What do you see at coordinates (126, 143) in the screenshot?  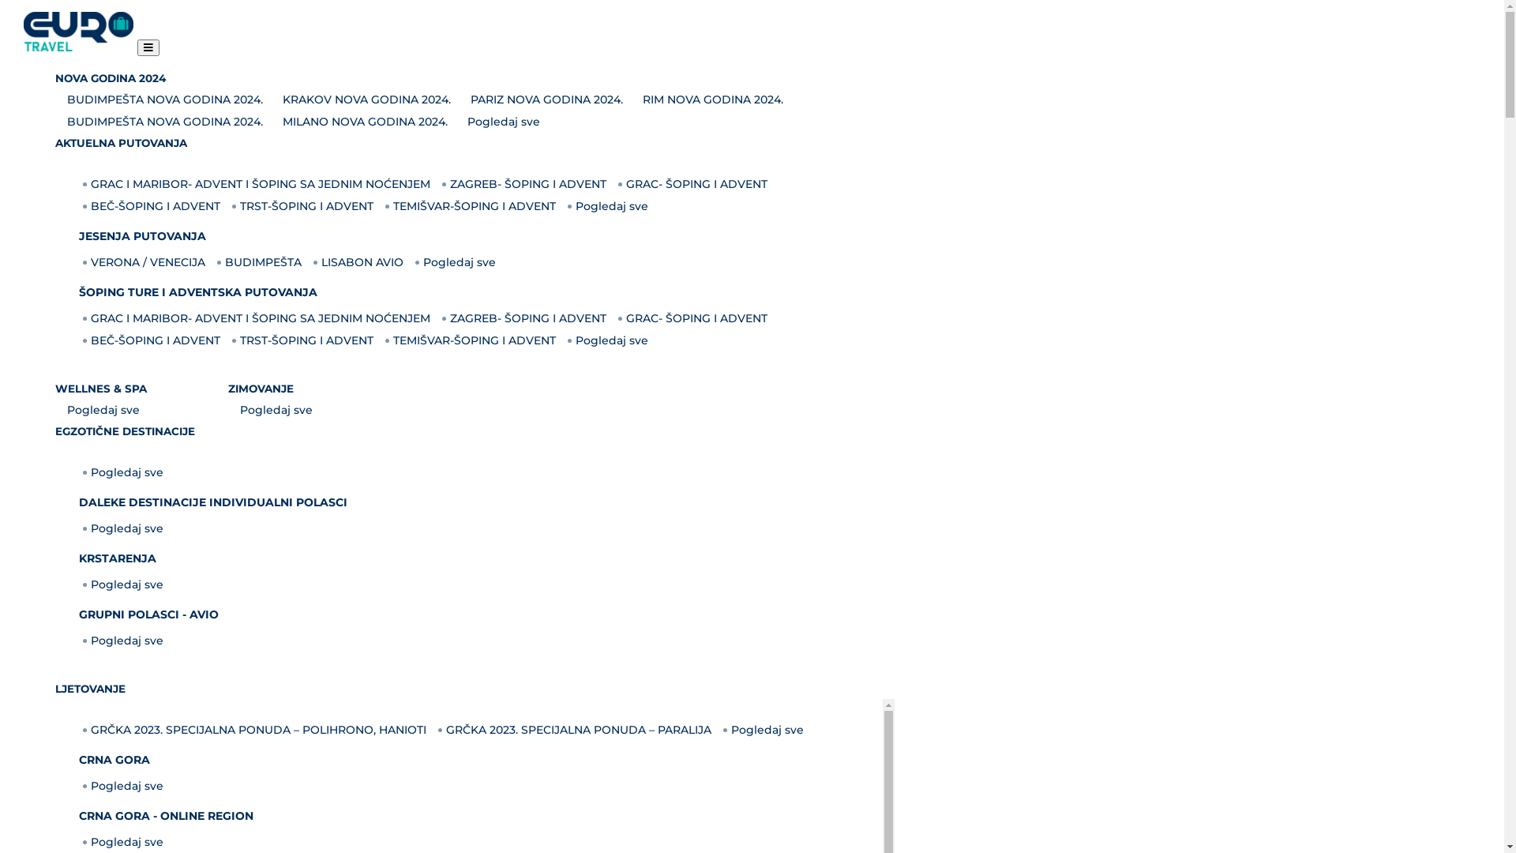 I see `AKTUELNA PUTOVANJA` at bounding box center [126, 143].